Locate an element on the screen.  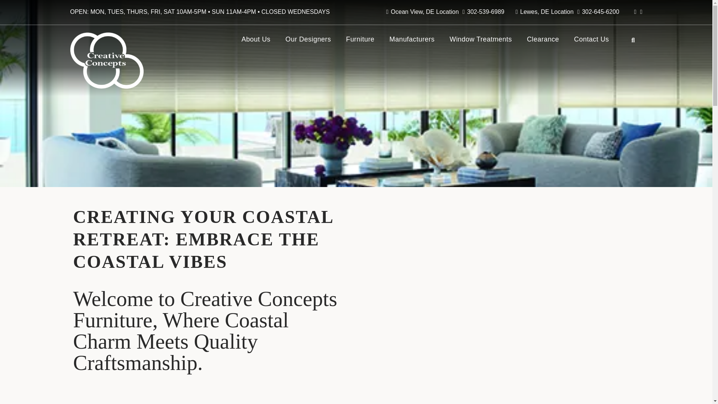
Our Designers is located at coordinates (308, 40).